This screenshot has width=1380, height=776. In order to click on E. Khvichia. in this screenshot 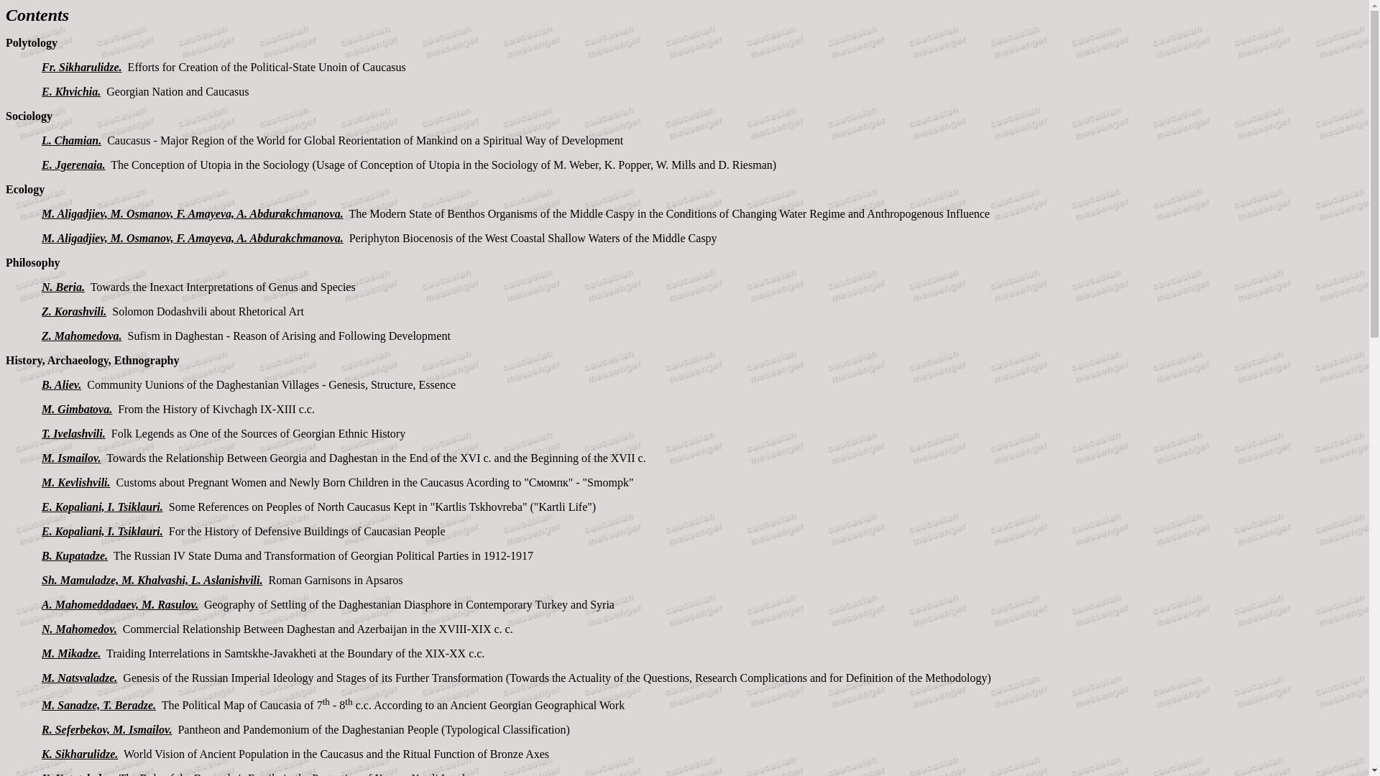, I will do `click(70, 91)`.